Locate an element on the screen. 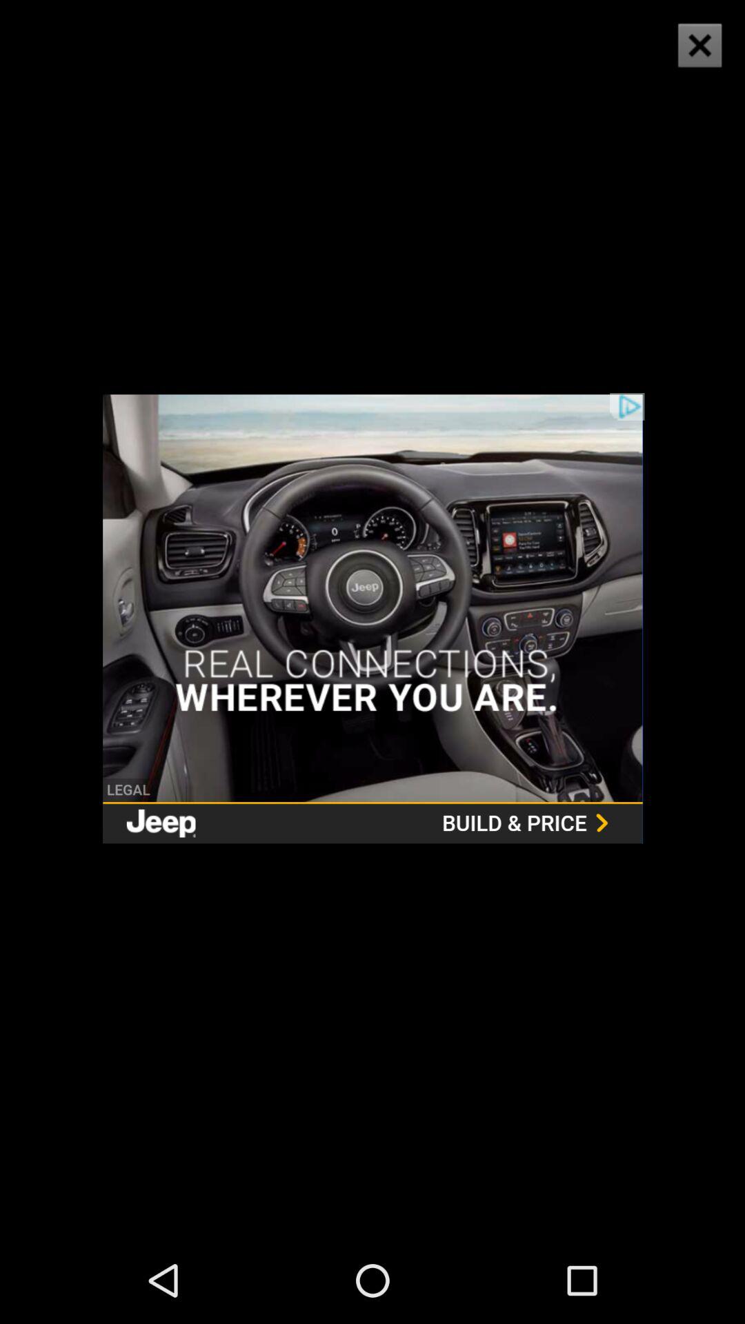  press the icon at the top right corner is located at coordinates (699, 46).